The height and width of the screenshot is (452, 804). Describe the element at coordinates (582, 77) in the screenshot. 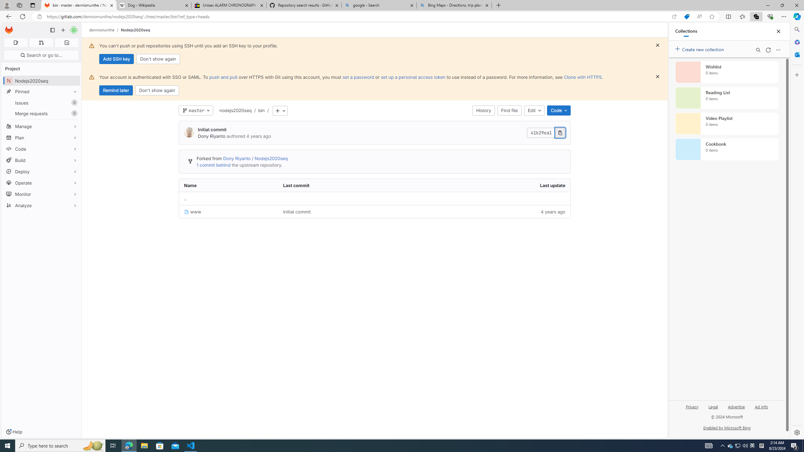

I see `Clone with HTTPS` at that location.